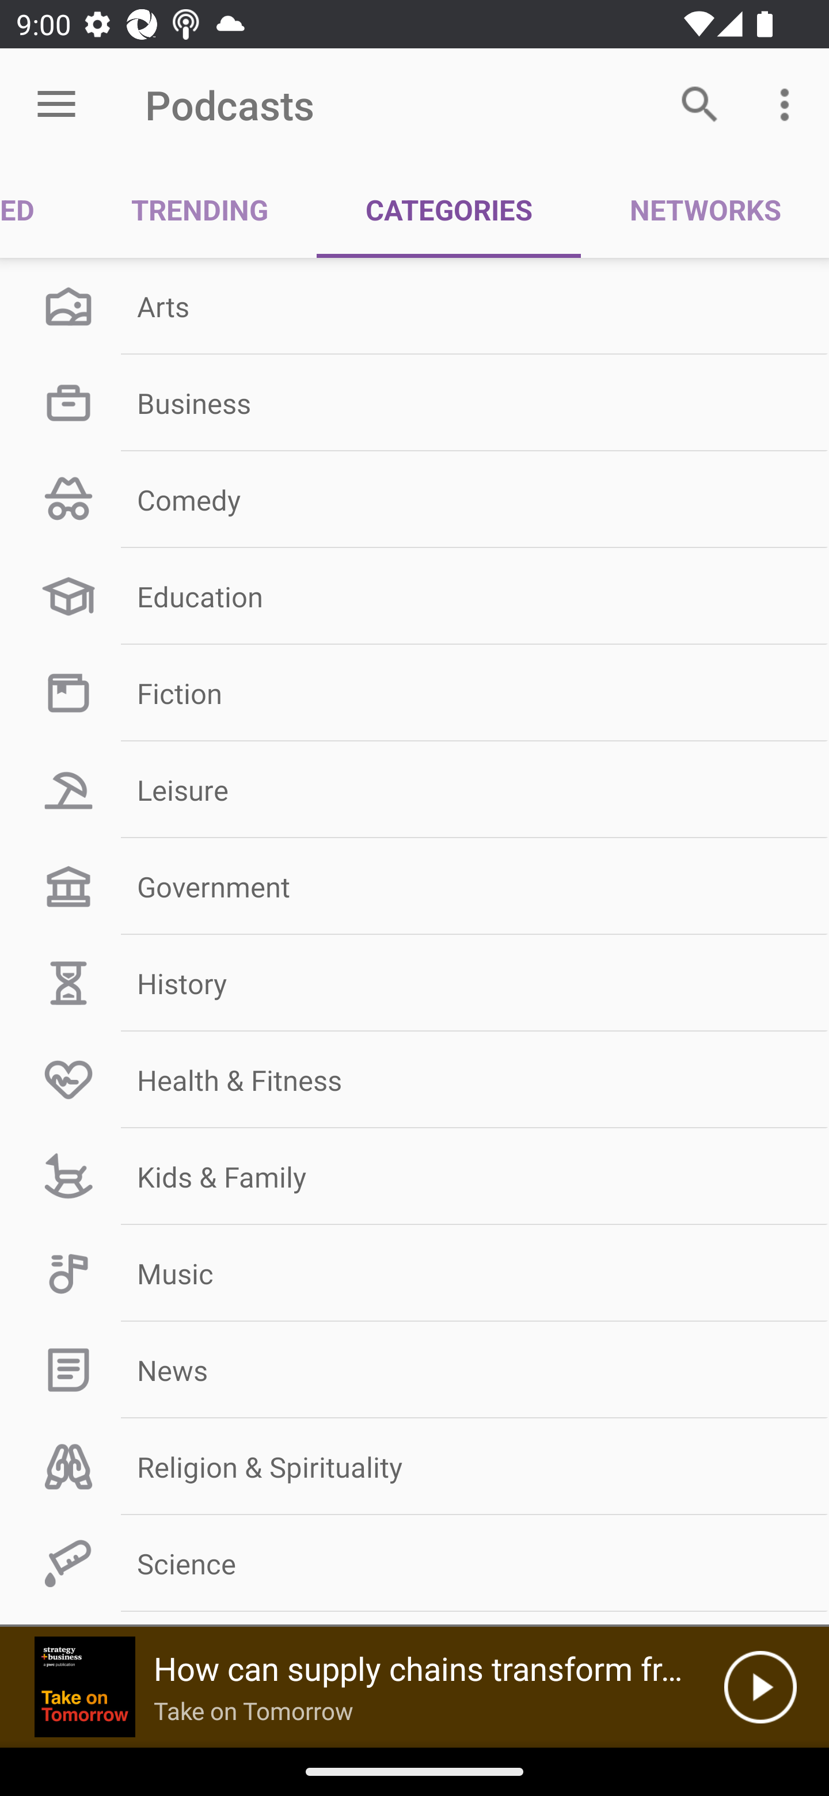  Describe the element at coordinates (414, 887) in the screenshot. I see `Government` at that location.